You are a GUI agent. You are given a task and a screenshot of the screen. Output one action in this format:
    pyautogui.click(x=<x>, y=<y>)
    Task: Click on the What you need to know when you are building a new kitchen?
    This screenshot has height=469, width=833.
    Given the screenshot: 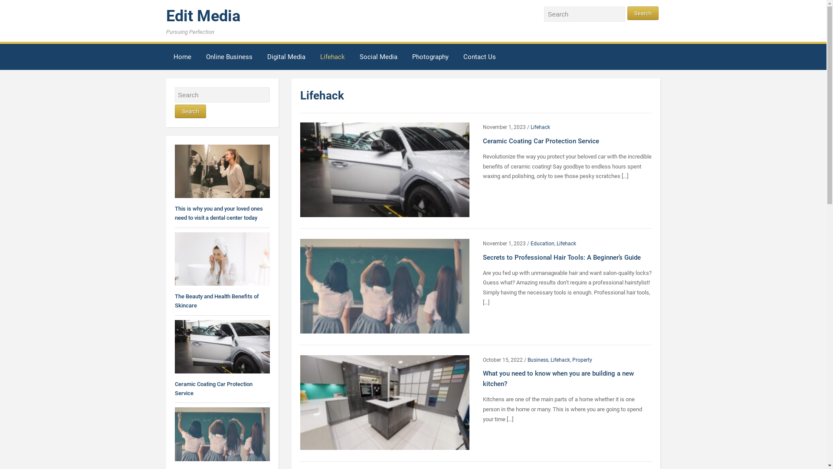 What is the action you would take?
    pyautogui.click(x=384, y=402)
    